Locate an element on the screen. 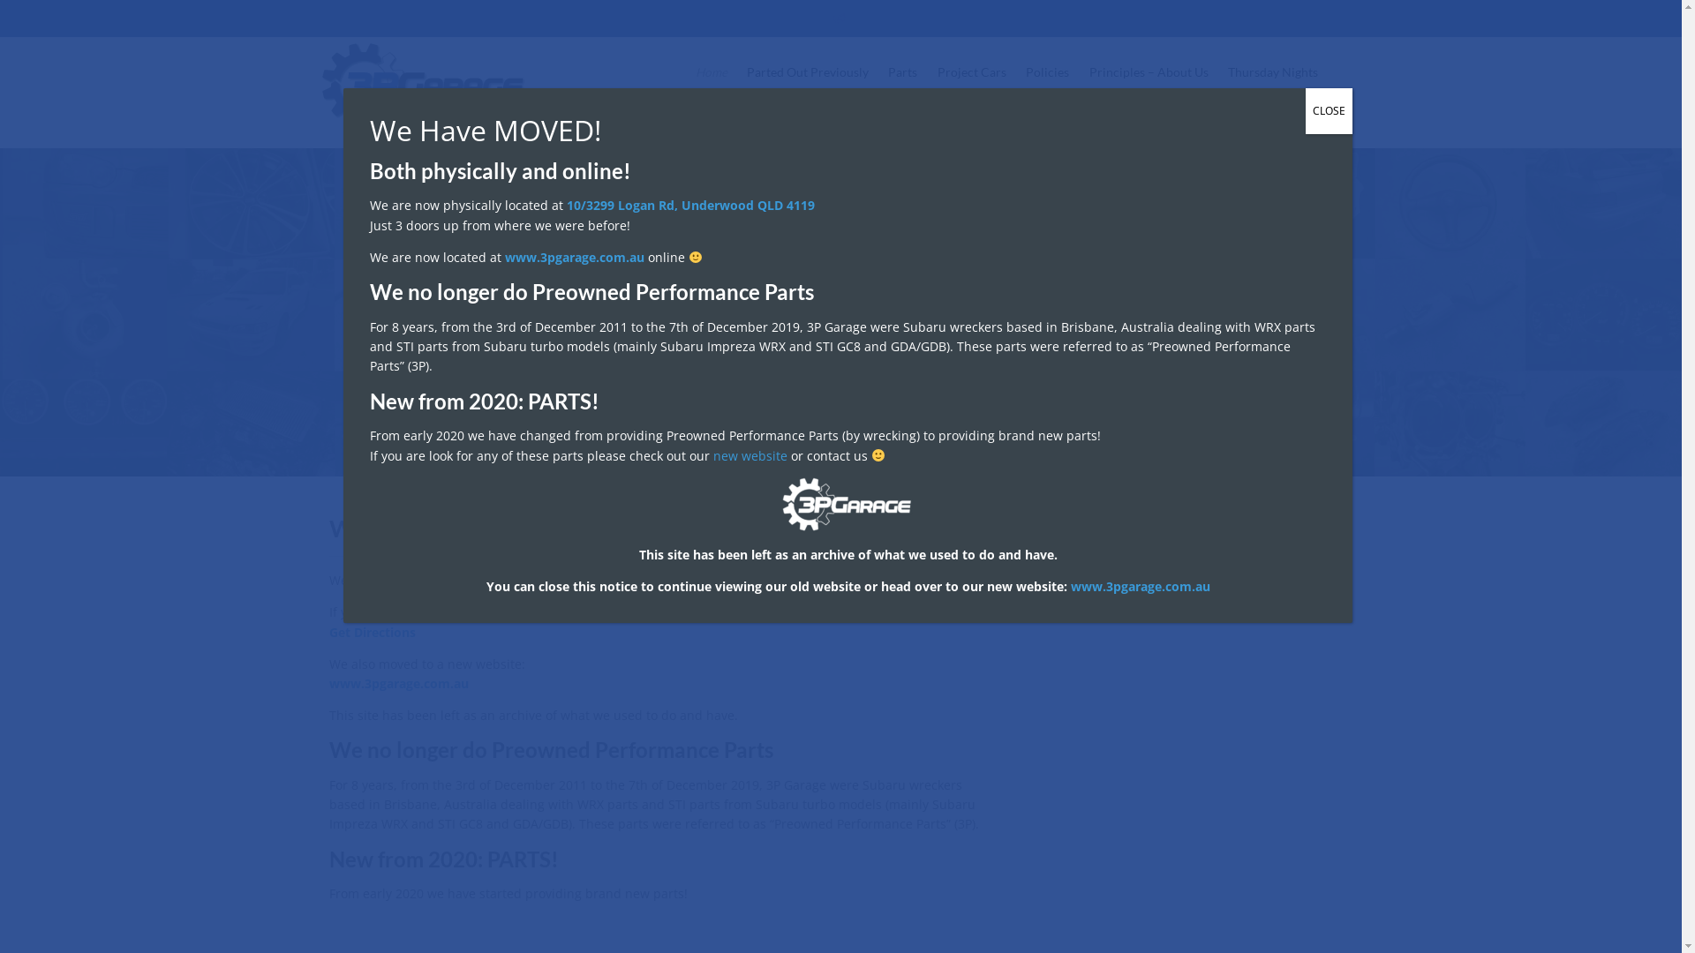 The image size is (1695, 953). Thursday Nights is located at coordinates (1273, 72).